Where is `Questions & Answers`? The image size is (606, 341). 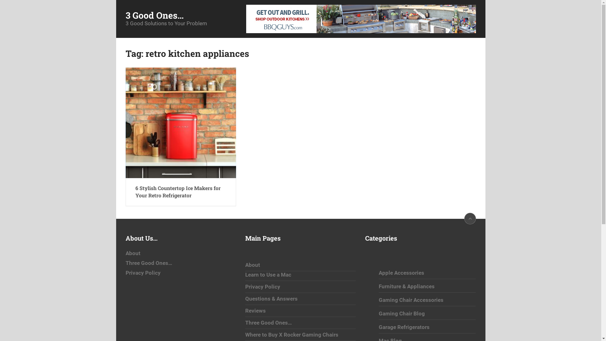
Questions & Answers is located at coordinates (271, 299).